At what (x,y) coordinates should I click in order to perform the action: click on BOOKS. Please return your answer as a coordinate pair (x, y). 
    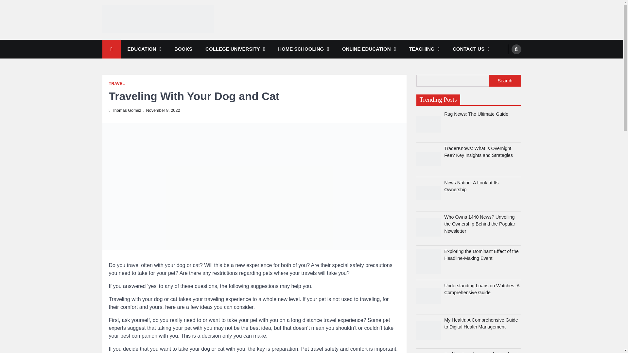
    Looking at the image, I should click on (183, 49).